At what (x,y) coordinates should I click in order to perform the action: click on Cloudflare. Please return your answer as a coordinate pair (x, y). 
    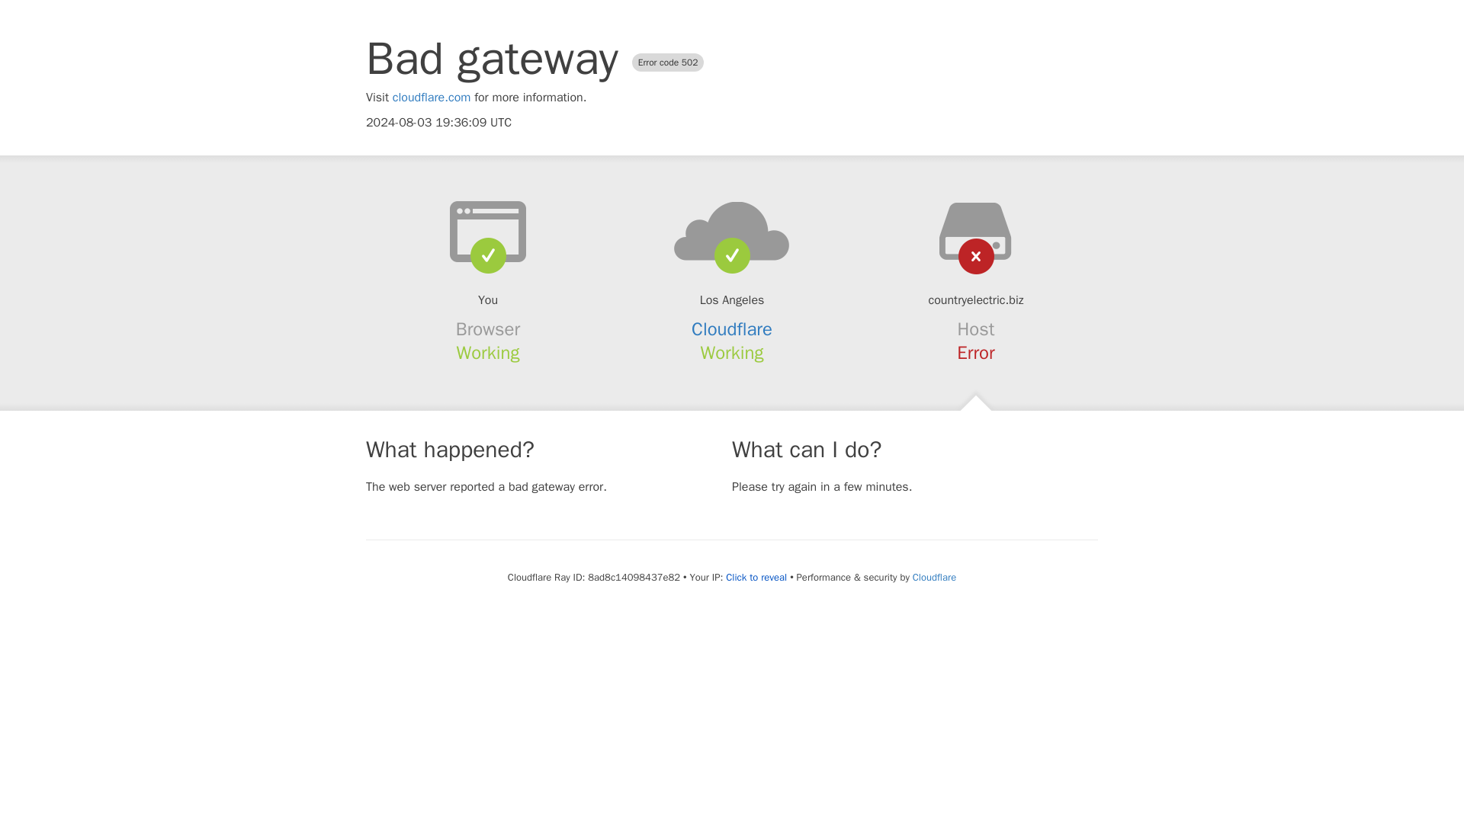
    Looking at the image, I should click on (732, 329).